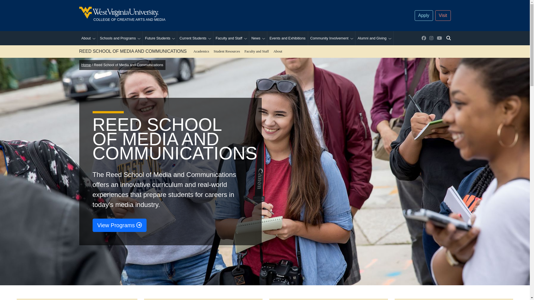  What do you see at coordinates (117, 38) in the screenshot?
I see `Current Students` at bounding box center [117, 38].